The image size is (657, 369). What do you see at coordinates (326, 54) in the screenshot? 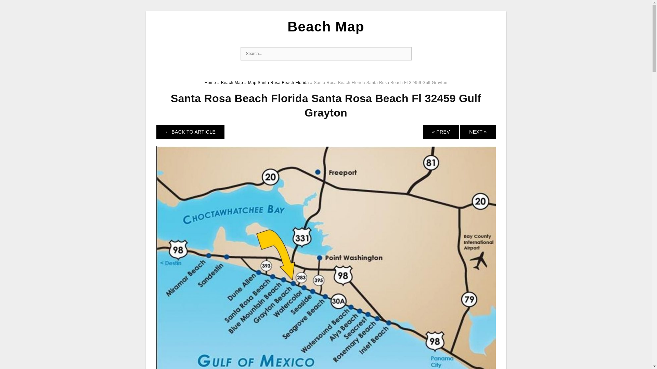
I see `Search for:` at bounding box center [326, 54].